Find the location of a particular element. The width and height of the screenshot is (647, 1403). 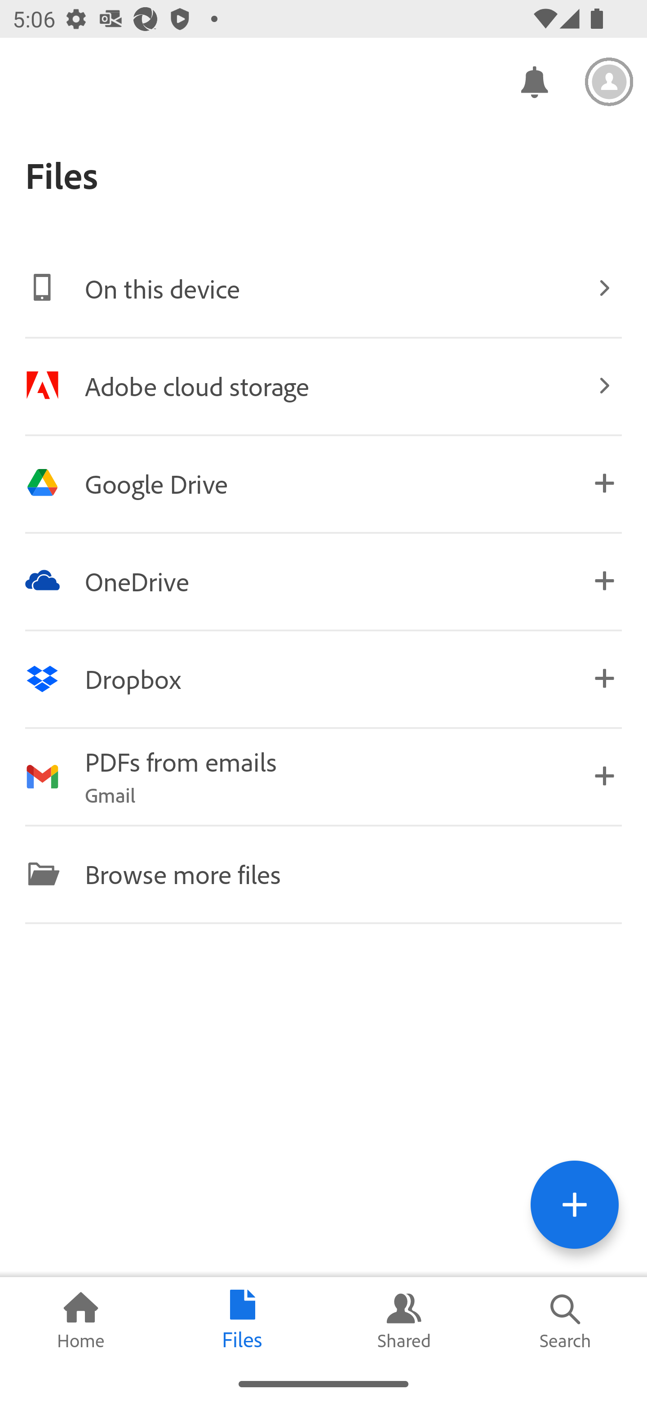

Image Adobe cloud storage is located at coordinates (323, 386).